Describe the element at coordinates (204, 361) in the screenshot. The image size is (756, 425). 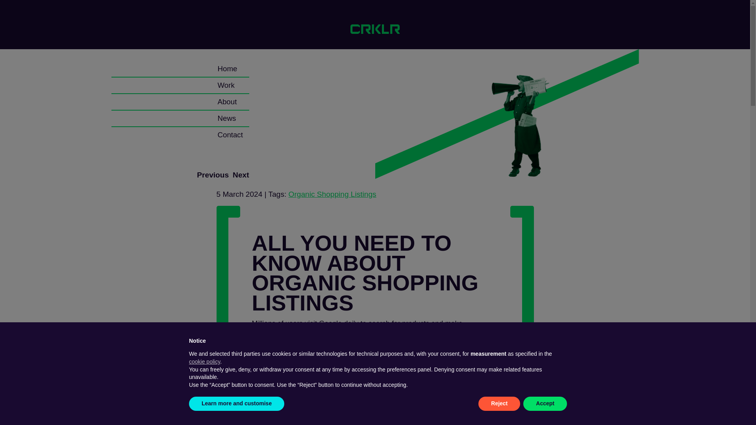
I see `cookie policy` at that location.